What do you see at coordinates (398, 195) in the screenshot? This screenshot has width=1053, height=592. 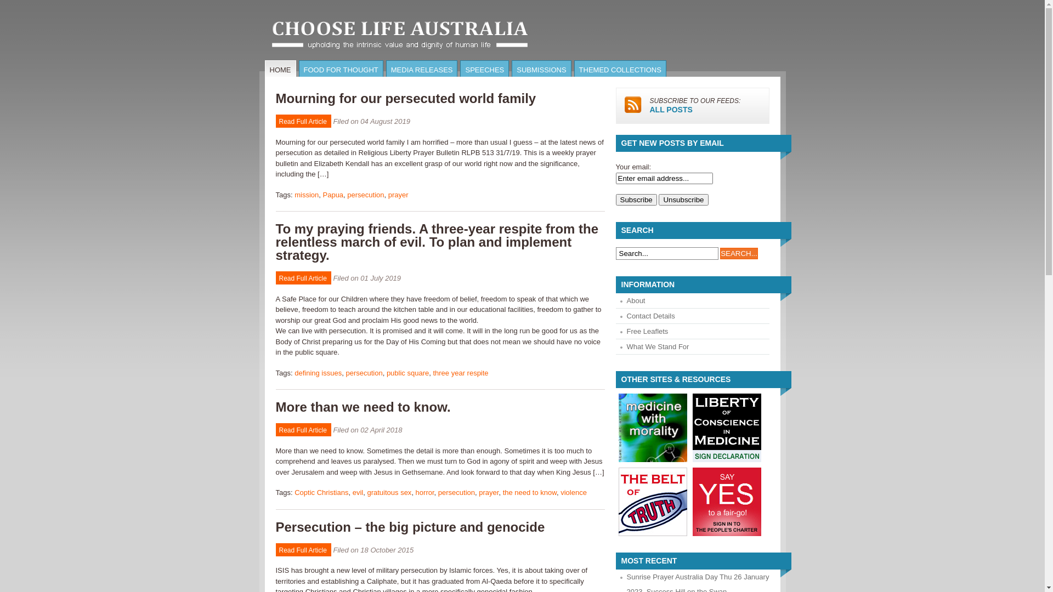 I see `prayer` at bounding box center [398, 195].